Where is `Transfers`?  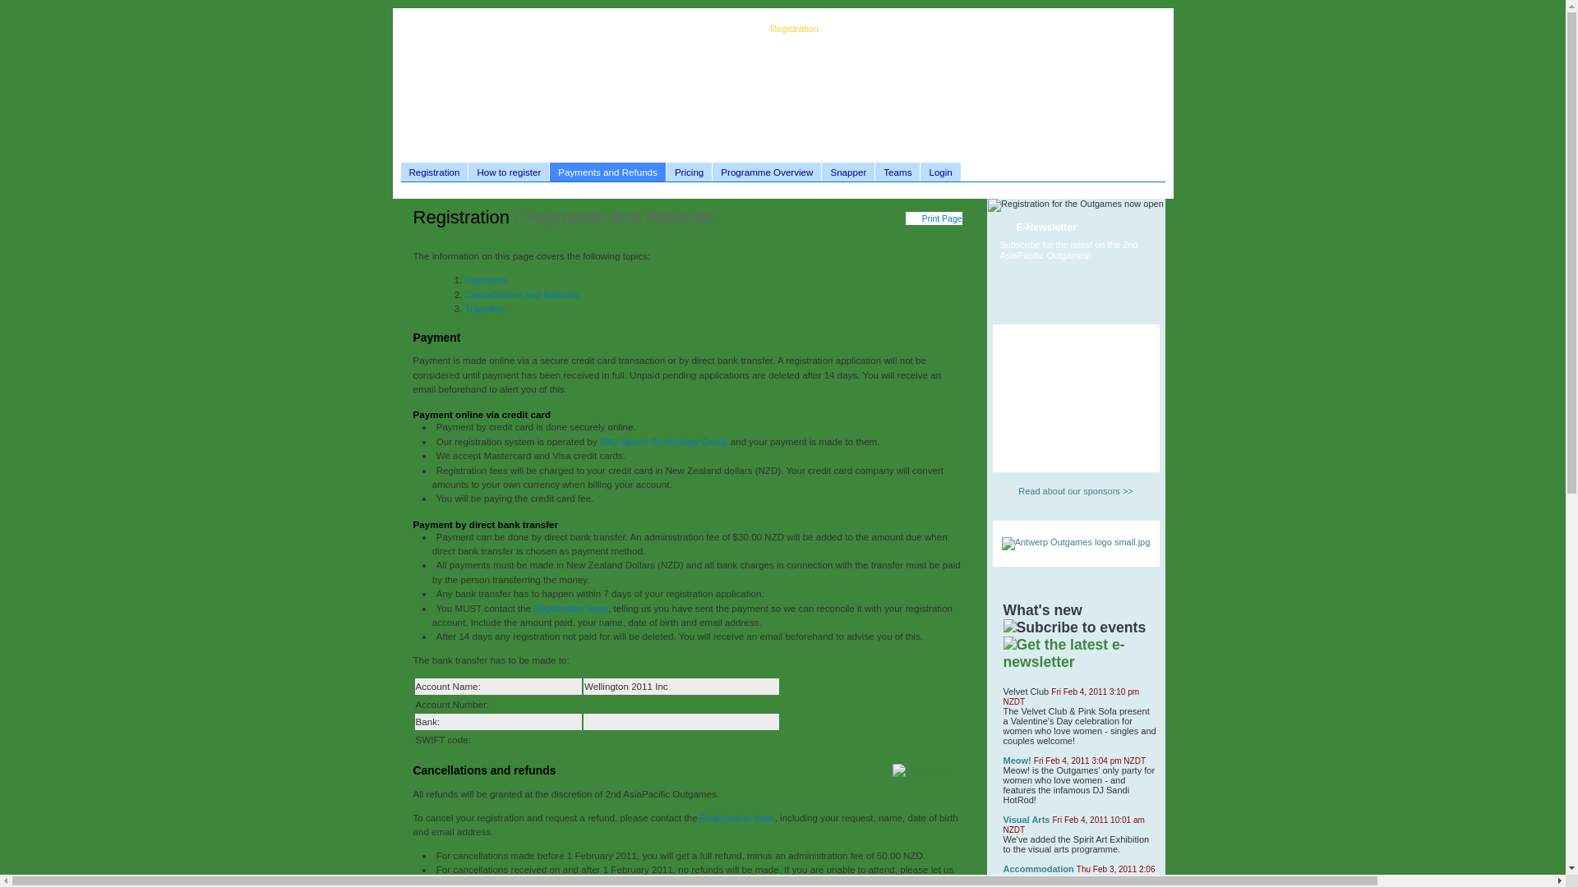
Transfers is located at coordinates (485, 309).